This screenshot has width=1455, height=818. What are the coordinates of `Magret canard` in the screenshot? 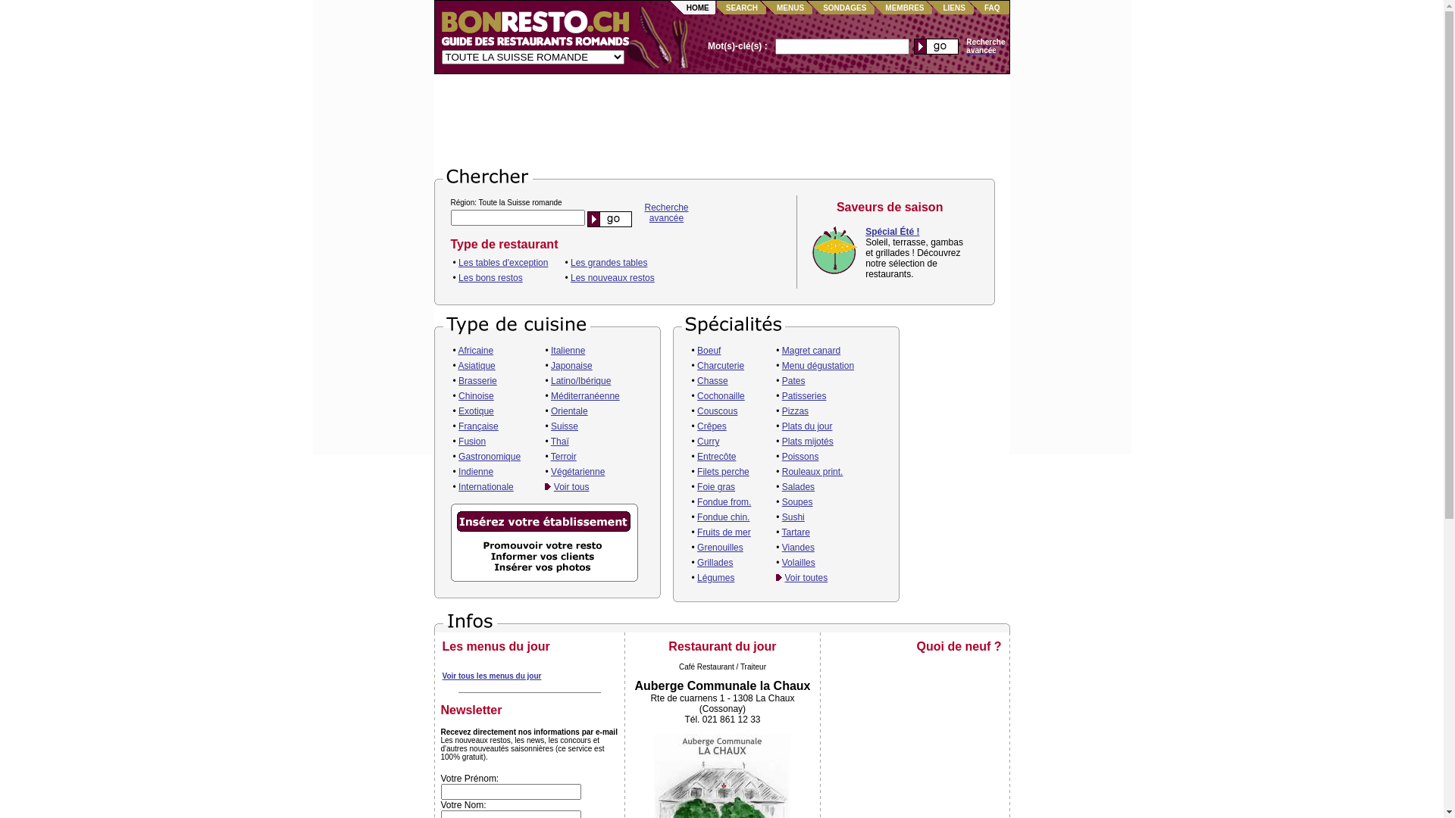 It's located at (811, 351).